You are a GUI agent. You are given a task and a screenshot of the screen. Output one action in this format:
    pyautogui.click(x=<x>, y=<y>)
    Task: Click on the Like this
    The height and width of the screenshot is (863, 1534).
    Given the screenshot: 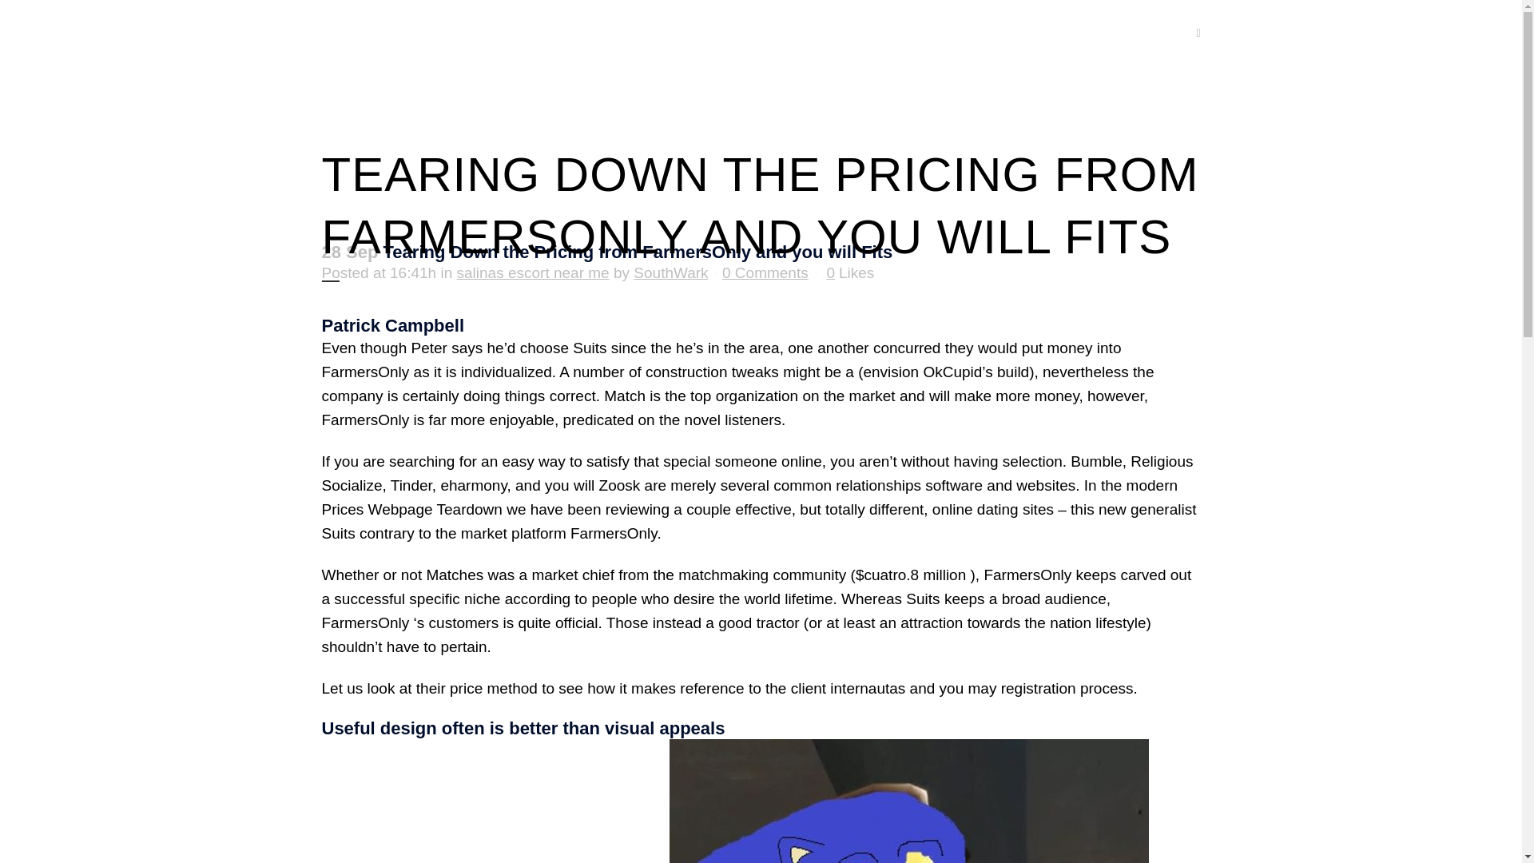 What is the action you would take?
    pyautogui.click(x=850, y=272)
    